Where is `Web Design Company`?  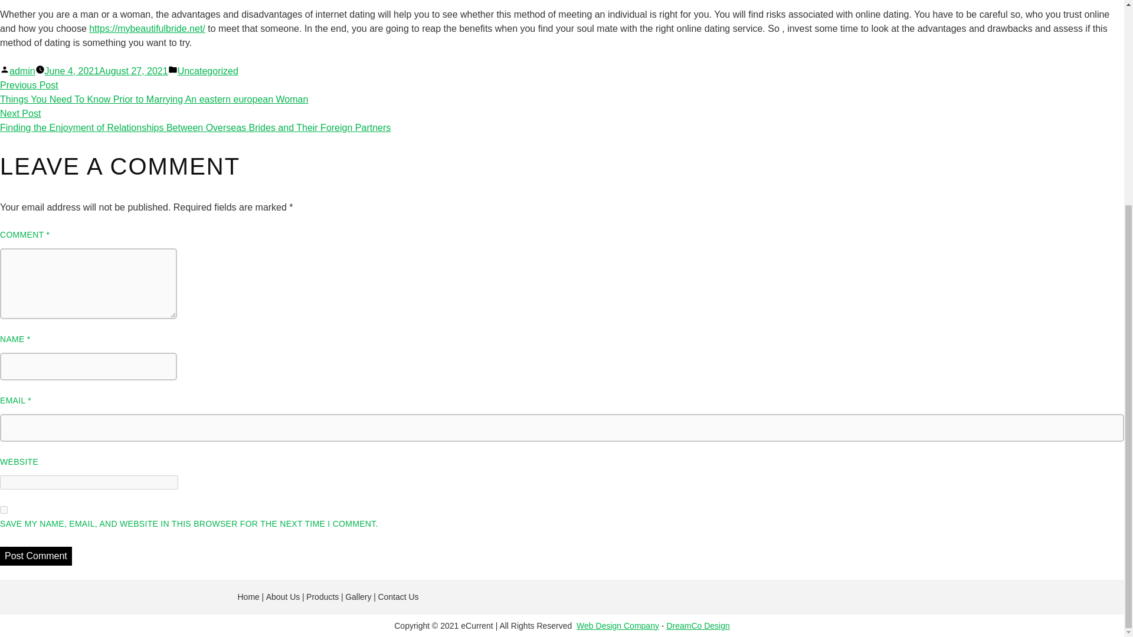
Web Design Company is located at coordinates (618, 625).